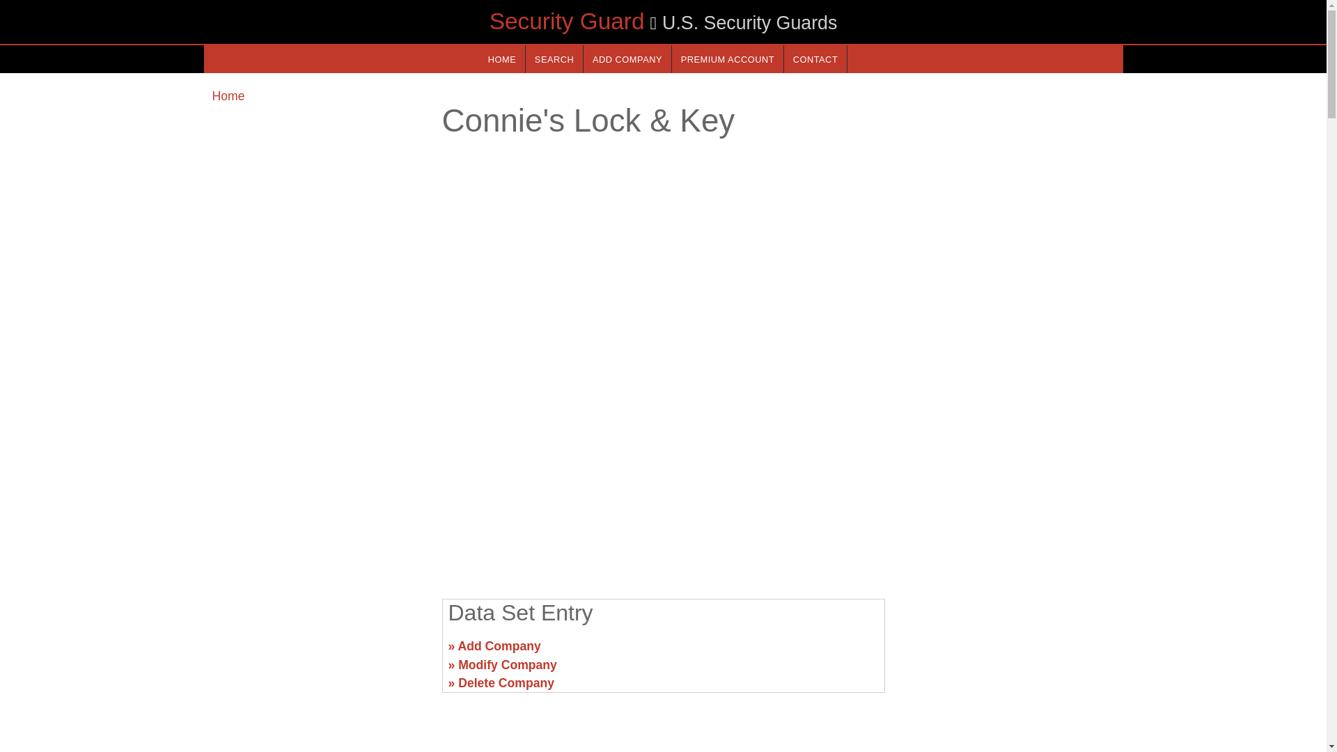 The width and height of the screenshot is (1337, 752). Describe the element at coordinates (1007, 652) in the screenshot. I see `Advertisement` at that location.